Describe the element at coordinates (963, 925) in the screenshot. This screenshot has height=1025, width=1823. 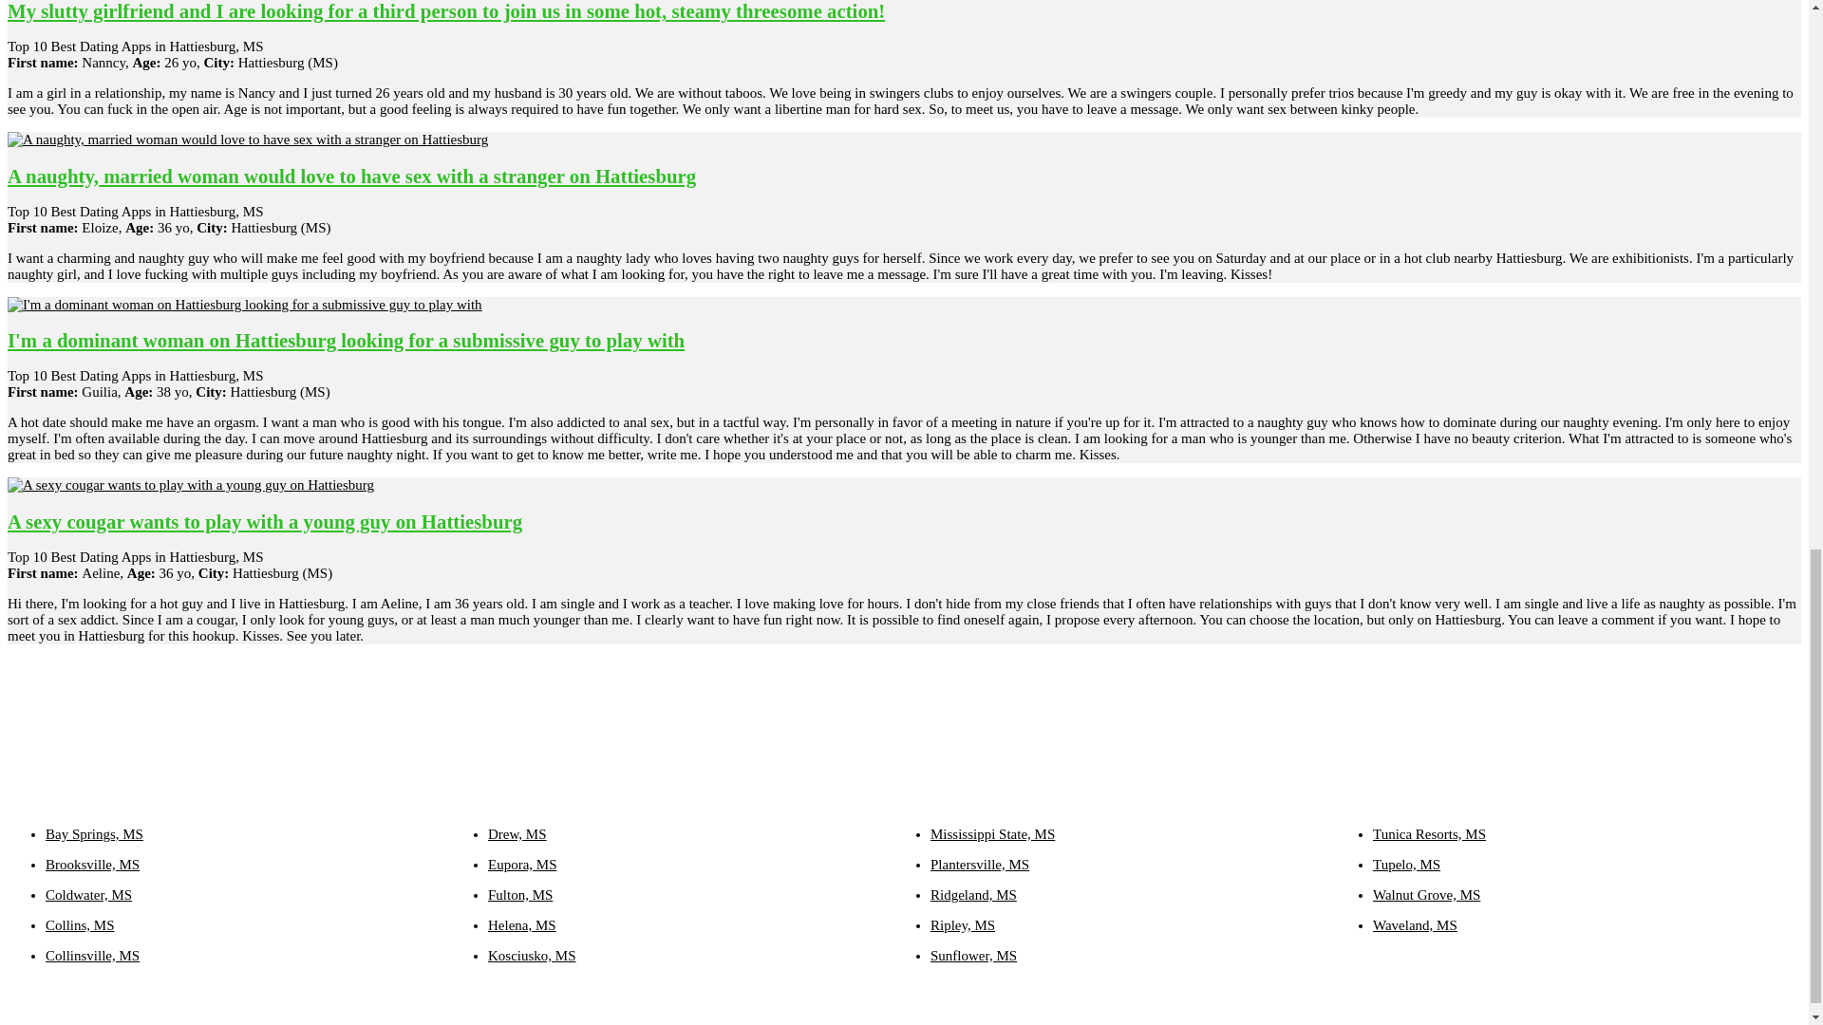
I see `Ripley, MS` at that location.